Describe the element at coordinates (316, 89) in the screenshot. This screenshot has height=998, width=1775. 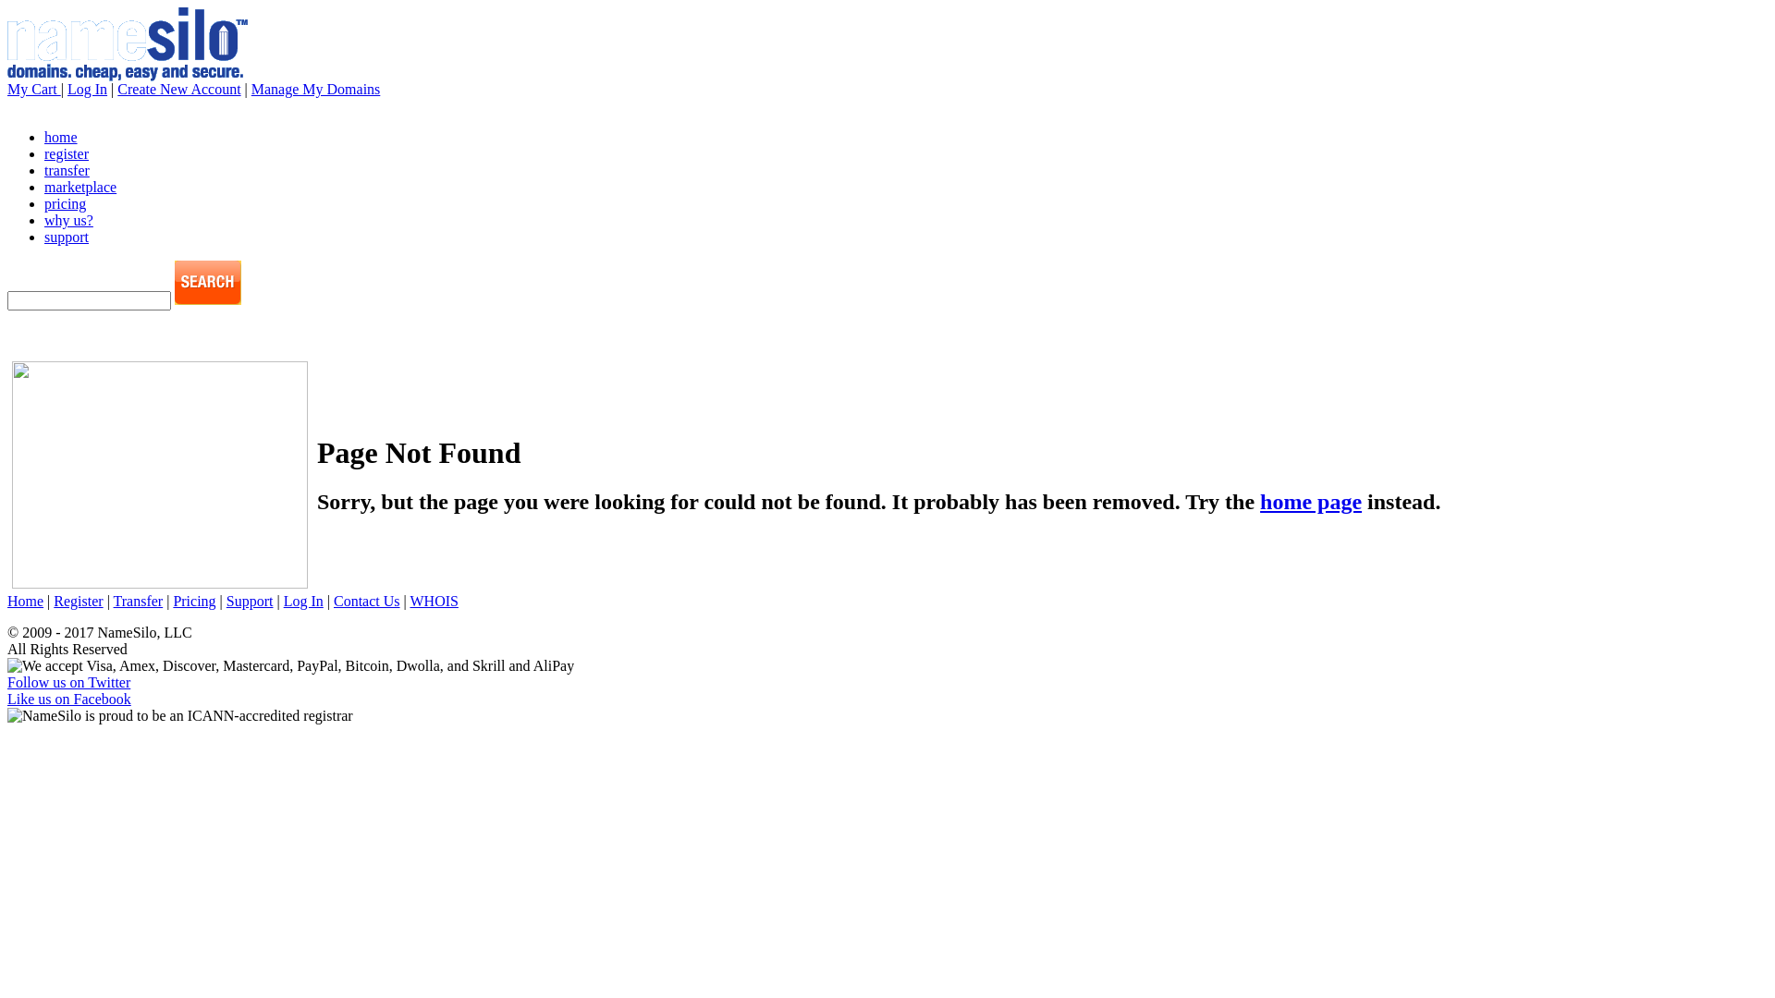
I see `Manage My Domains` at that location.